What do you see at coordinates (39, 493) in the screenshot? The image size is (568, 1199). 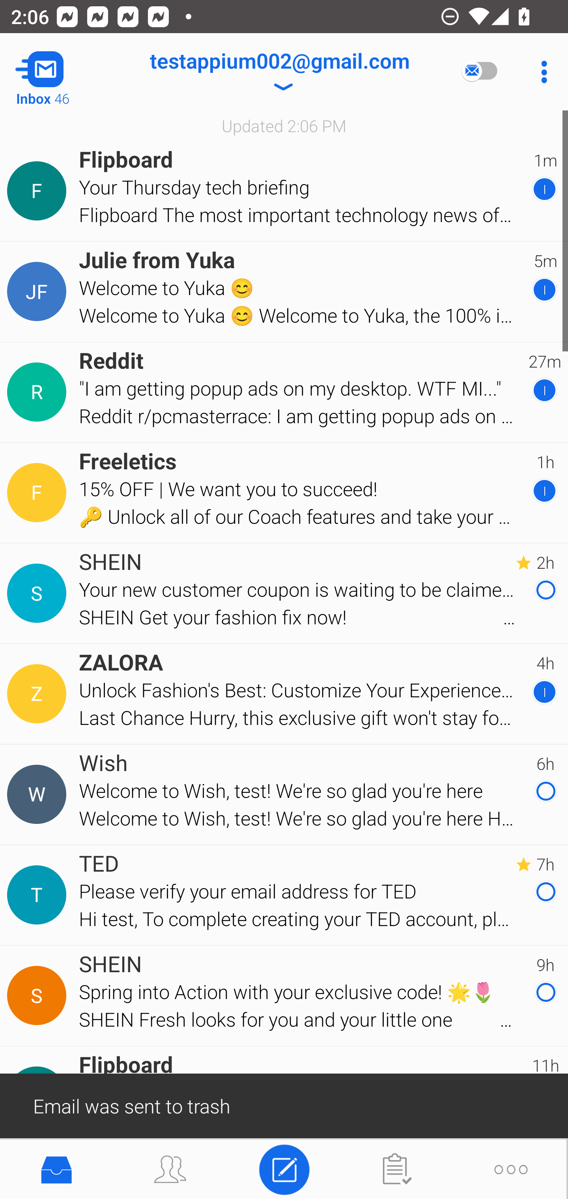 I see `Contact Details` at bounding box center [39, 493].